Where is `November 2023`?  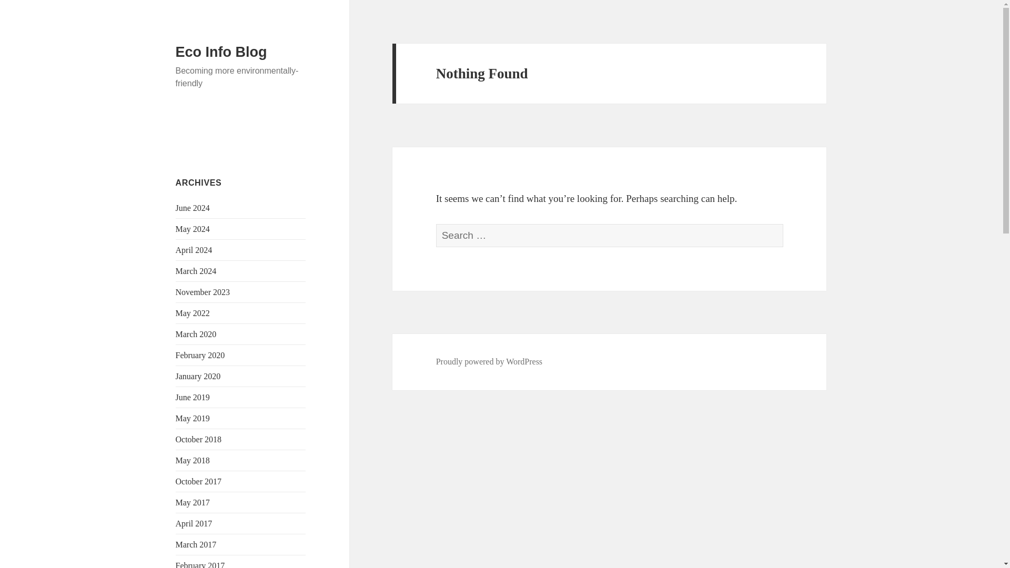 November 2023 is located at coordinates (203, 291).